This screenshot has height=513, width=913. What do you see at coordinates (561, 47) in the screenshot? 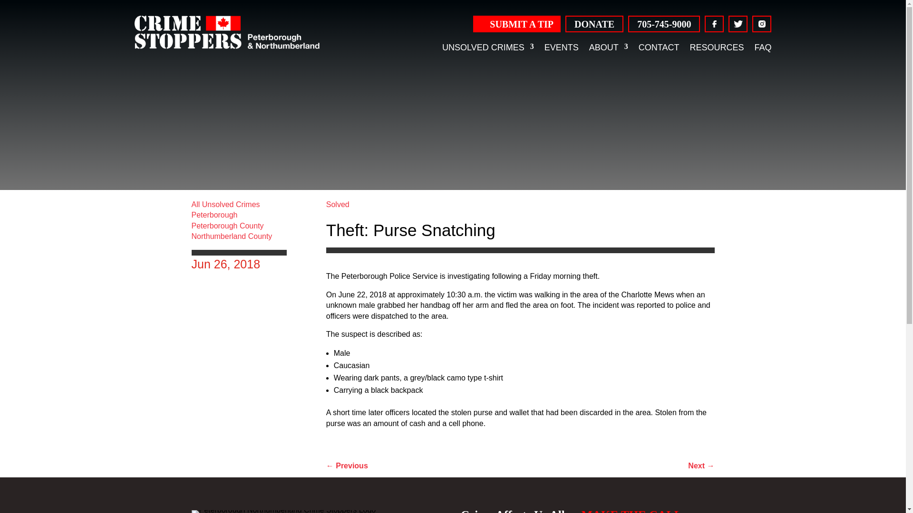
I see `EVENTS` at bounding box center [561, 47].